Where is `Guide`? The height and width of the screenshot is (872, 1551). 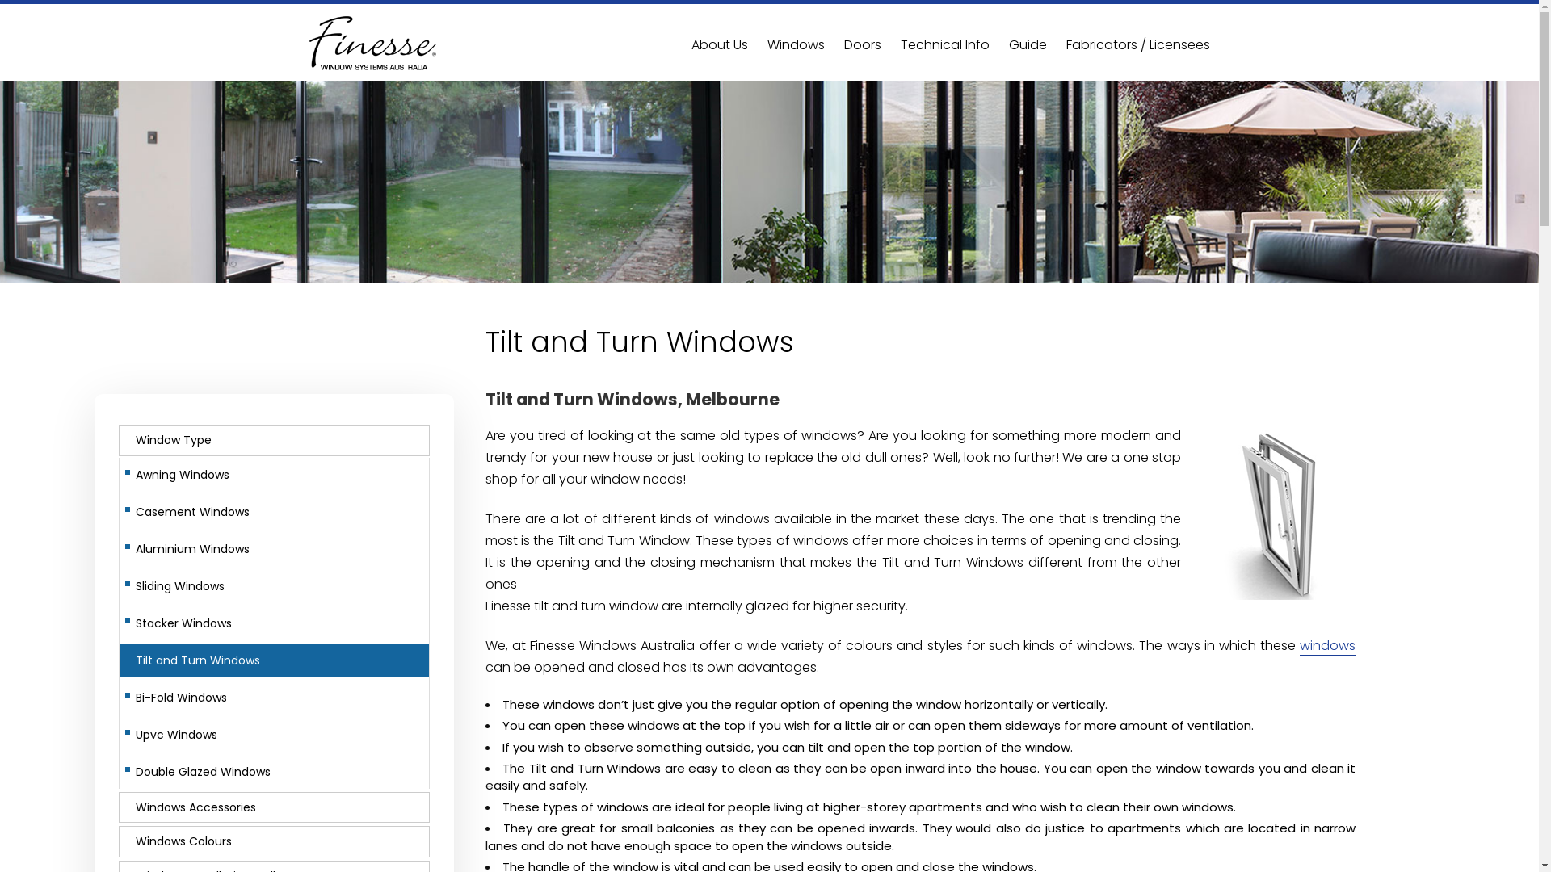
Guide is located at coordinates (1028, 44).